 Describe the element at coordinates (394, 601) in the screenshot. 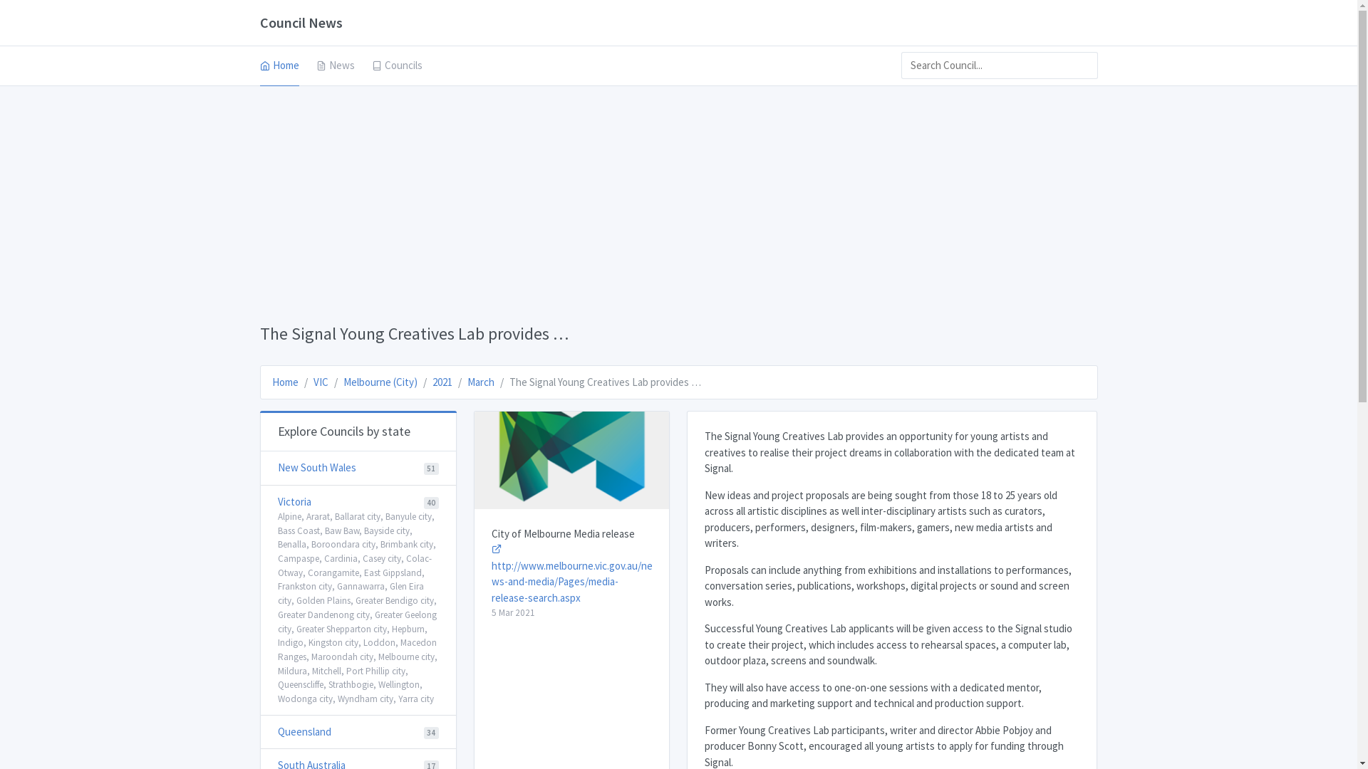

I see `Greater Bendigo city` at that location.